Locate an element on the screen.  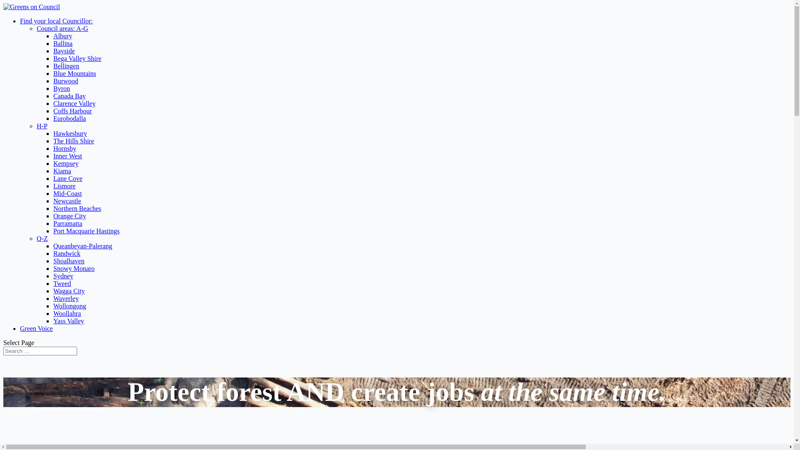
Green Voice is located at coordinates (37, 328).